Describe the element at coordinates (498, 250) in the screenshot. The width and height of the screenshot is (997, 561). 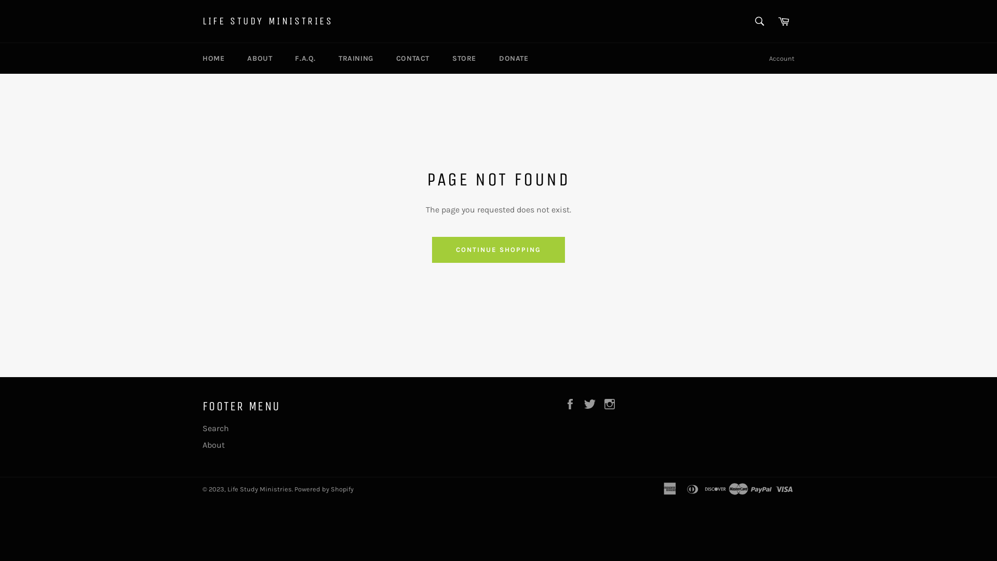
I see `CONTINUE SHOPPING` at that location.